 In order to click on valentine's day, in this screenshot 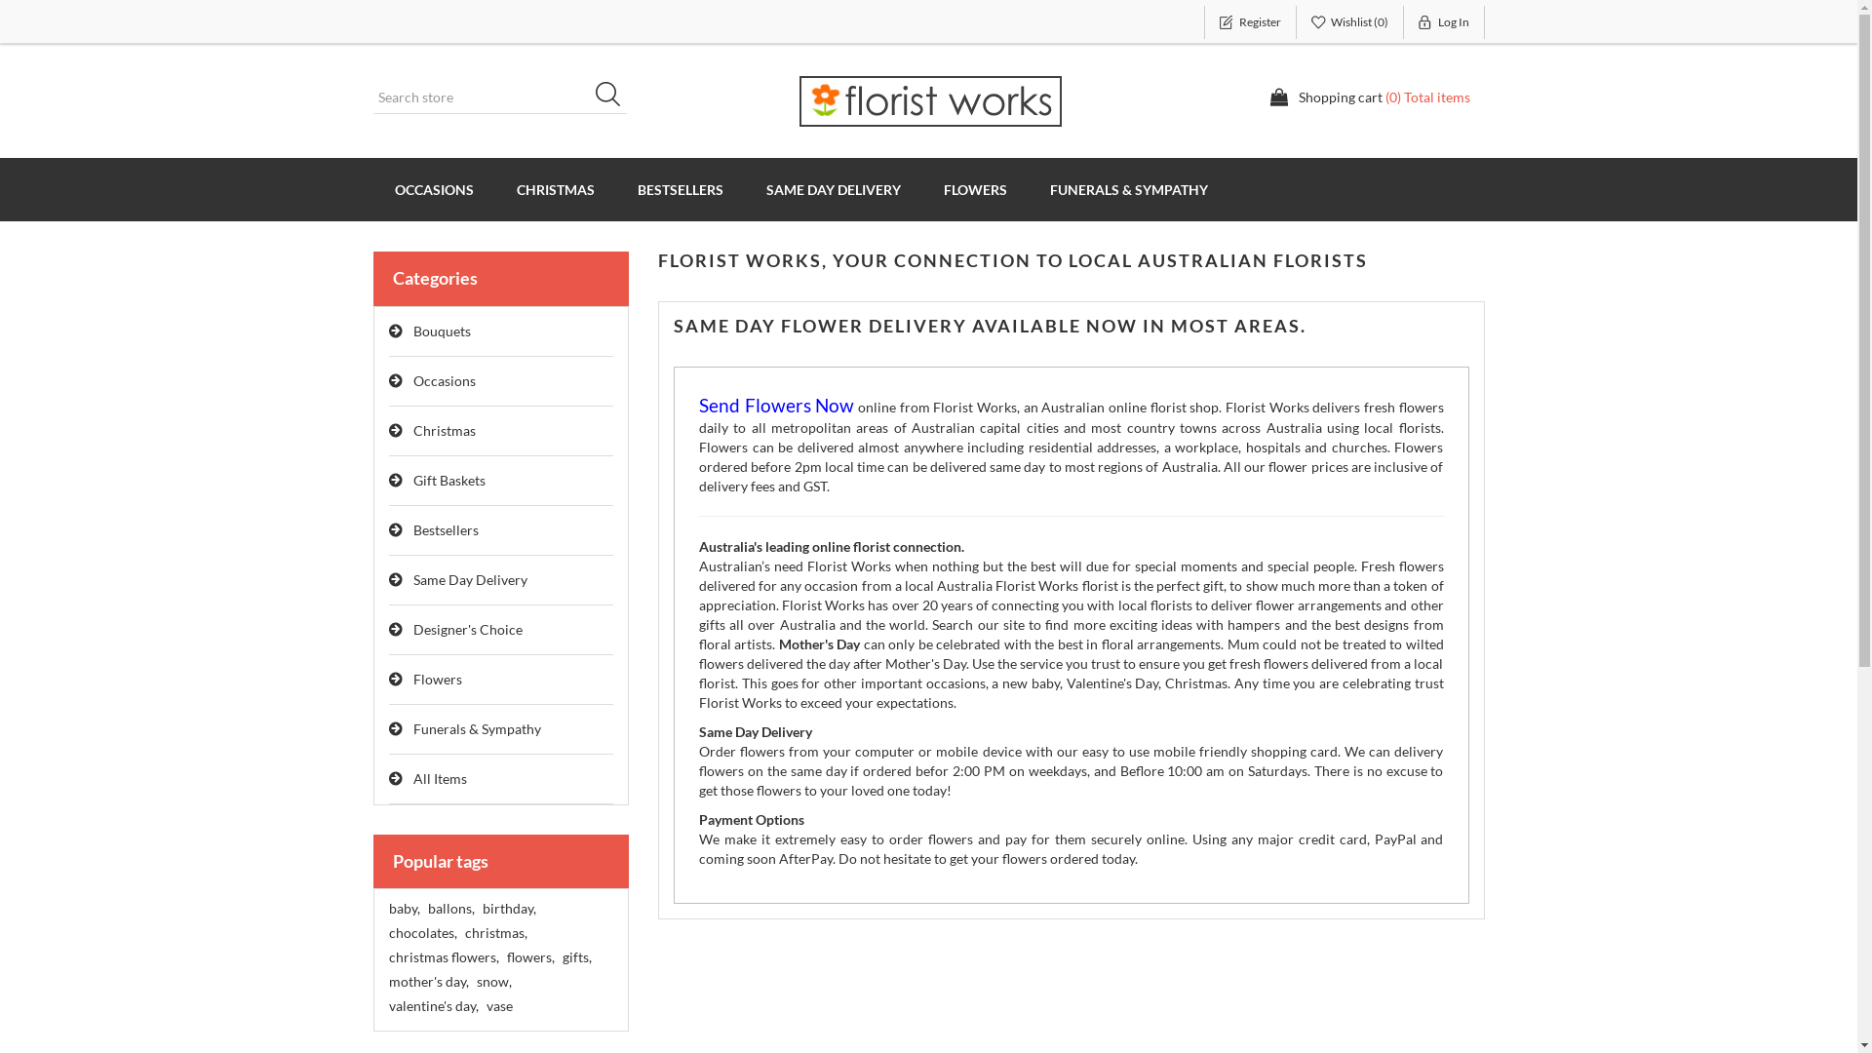, I will do `click(433, 1006)`.